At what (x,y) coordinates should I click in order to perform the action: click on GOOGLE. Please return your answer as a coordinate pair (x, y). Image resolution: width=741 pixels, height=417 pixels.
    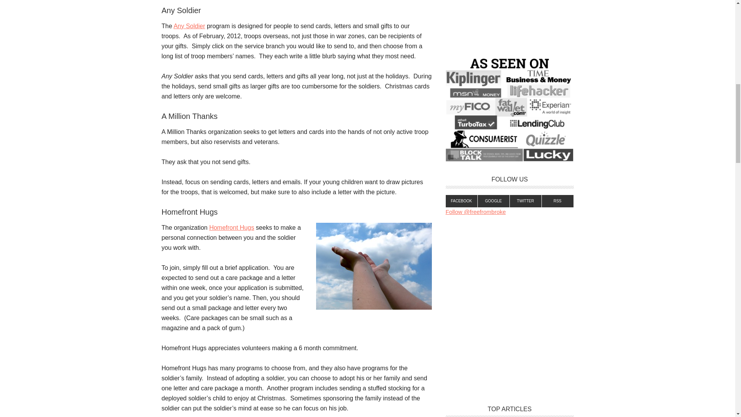
    Looking at the image, I should click on (494, 201).